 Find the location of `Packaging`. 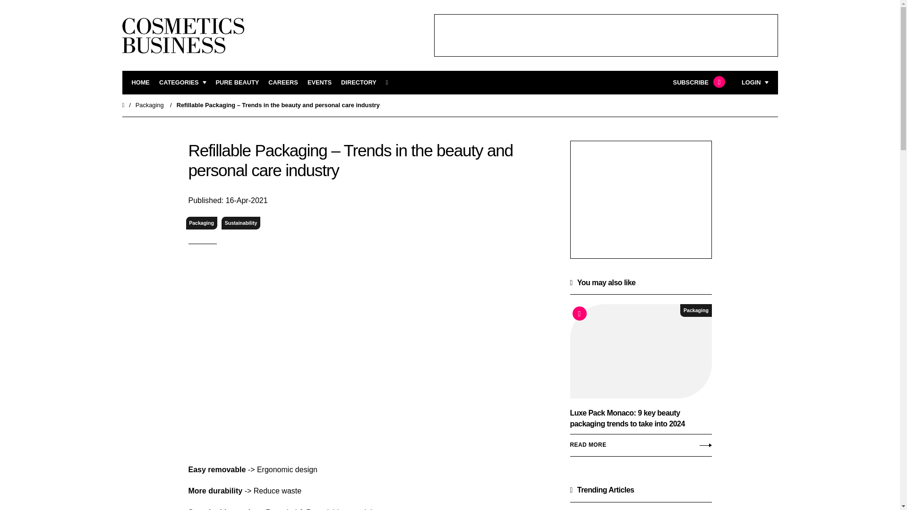

Packaging is located at coordinates (201, 223).